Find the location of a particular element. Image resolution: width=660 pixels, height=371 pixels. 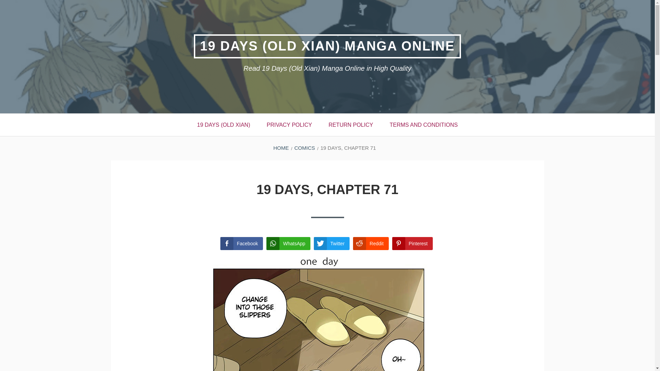

Facebook is located at coordinates (242, 244).